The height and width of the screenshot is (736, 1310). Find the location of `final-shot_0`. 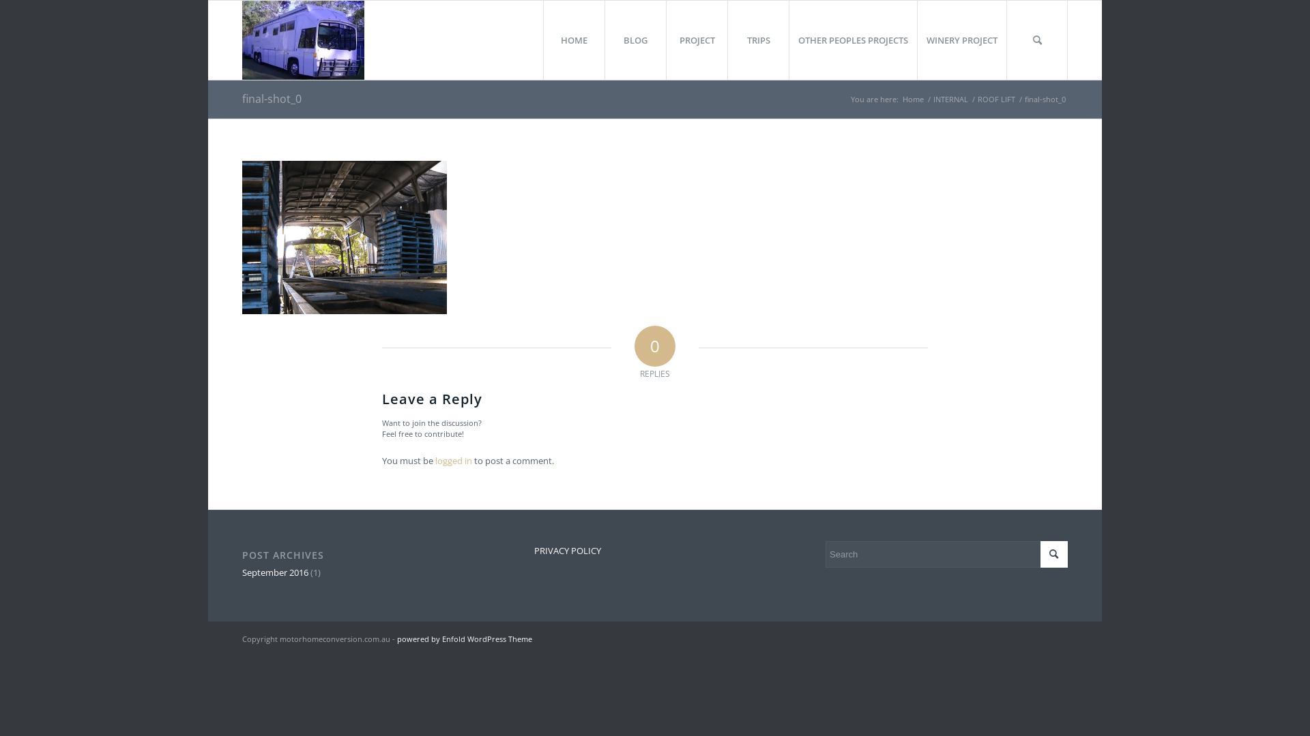

final-shot_0 is located at coordinates (272, 98).